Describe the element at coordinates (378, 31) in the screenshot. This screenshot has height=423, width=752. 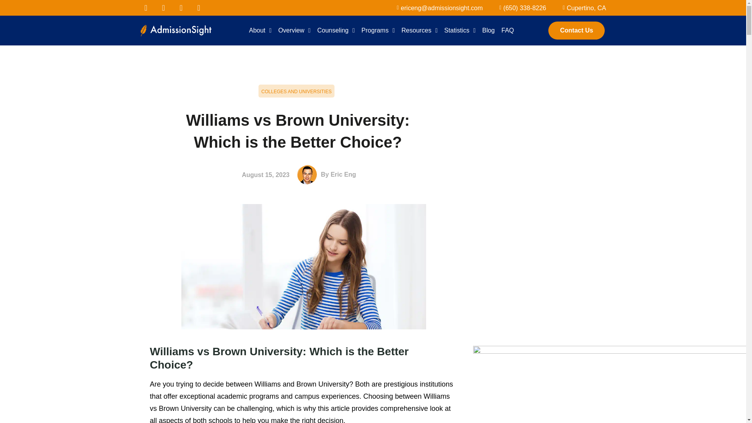
I see `Programs` at that location.